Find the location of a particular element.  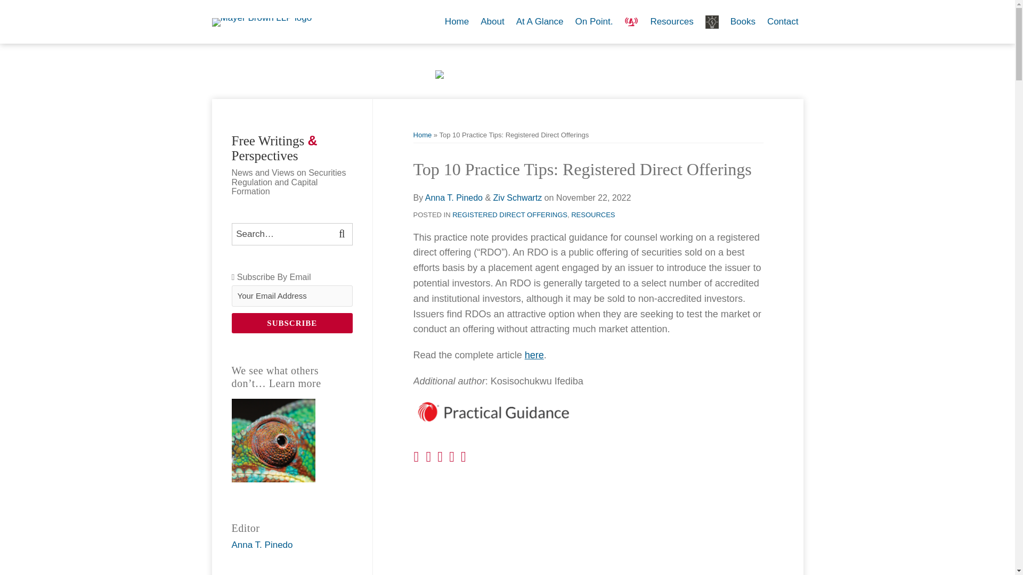

Home is located at coordinates (457, 21).